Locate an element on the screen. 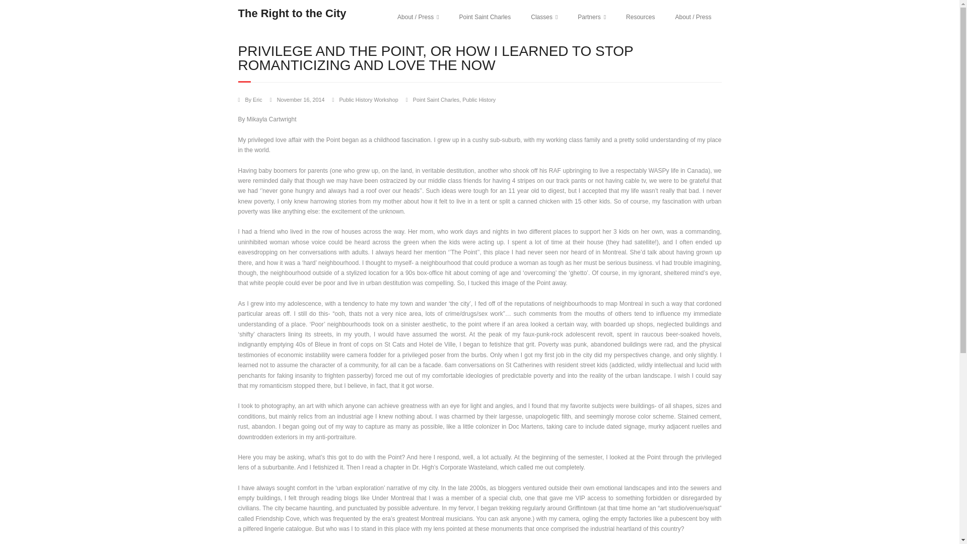 This screenshot has height=544, width=967. Point Saint Charles is located at coordinates (485, 17).